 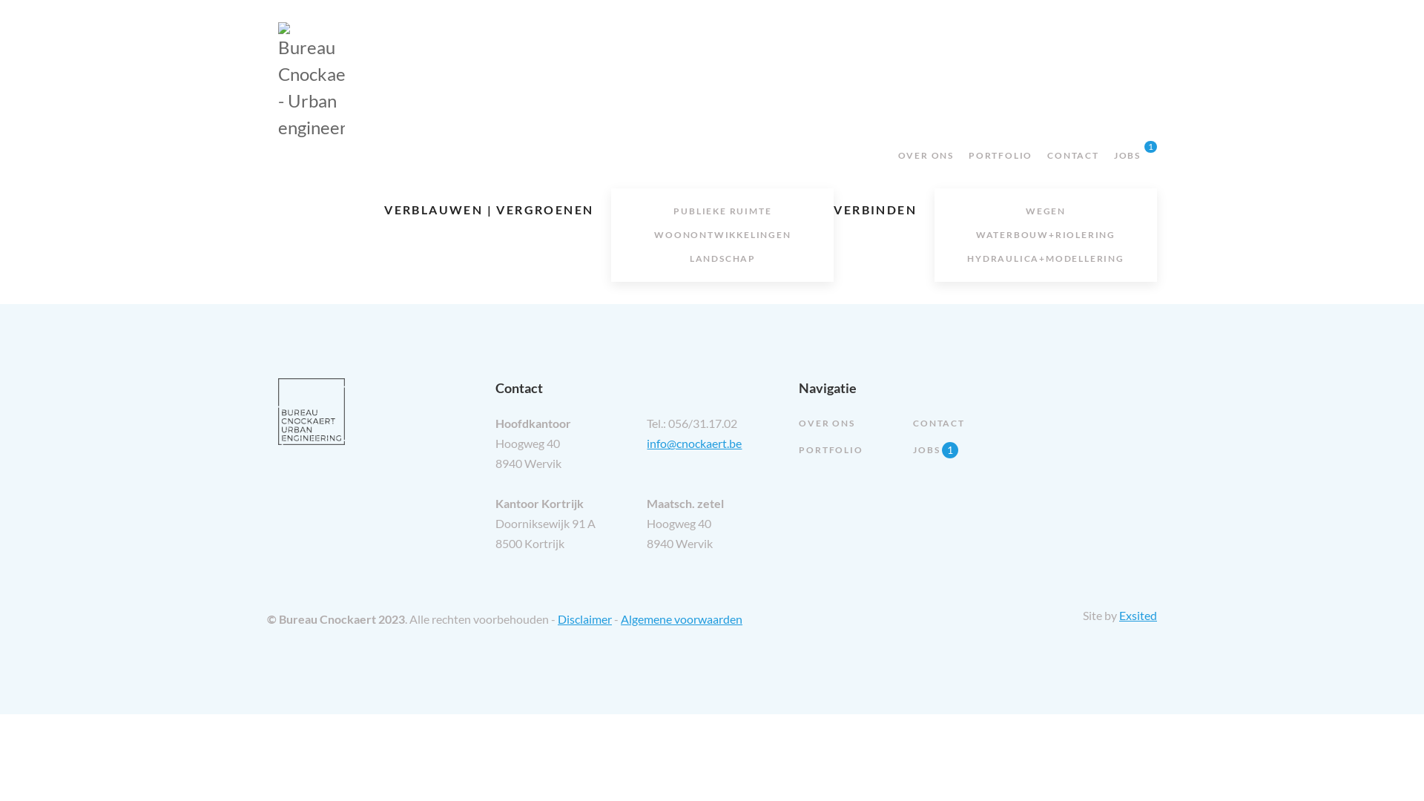 What do you see at coordinates (1046, 211) in the screenshot?
I see `WEGEN` at bounding box center [1046, 211].